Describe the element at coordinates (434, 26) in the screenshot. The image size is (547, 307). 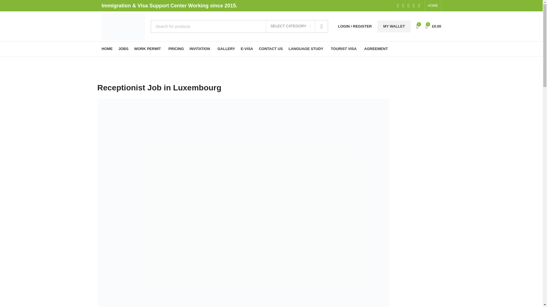
I see `Shopping cart` at that location.